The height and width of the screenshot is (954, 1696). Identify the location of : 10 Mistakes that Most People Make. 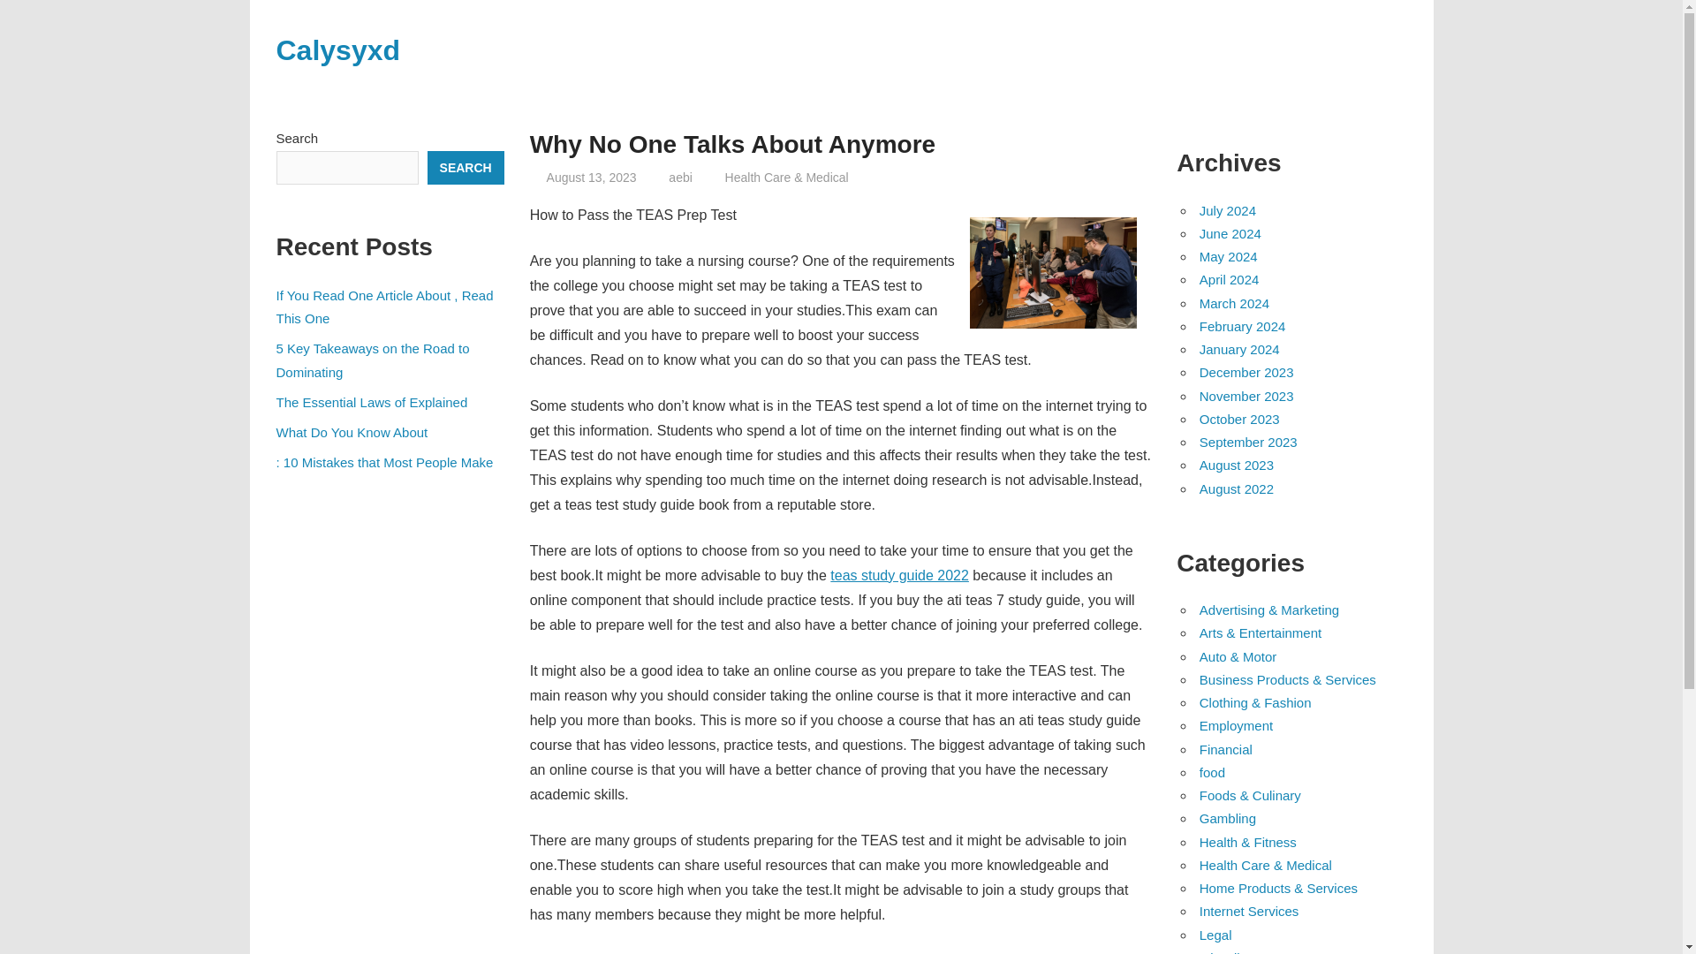
(383, 463).